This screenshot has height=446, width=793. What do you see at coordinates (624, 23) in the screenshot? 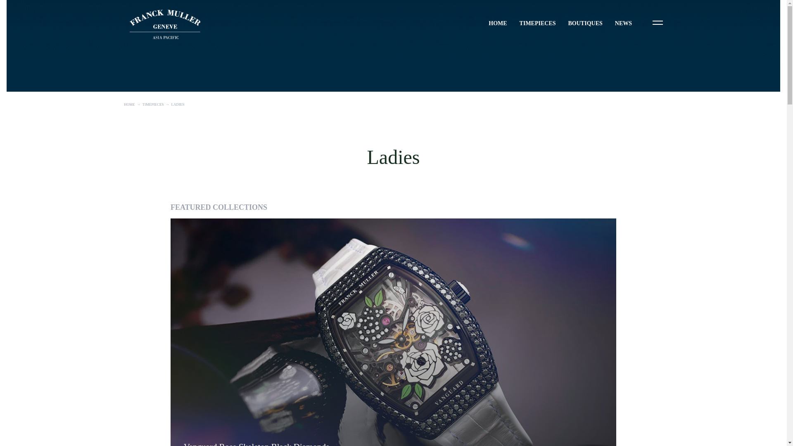
I see `NEWS` at bounding box center [624, 23].